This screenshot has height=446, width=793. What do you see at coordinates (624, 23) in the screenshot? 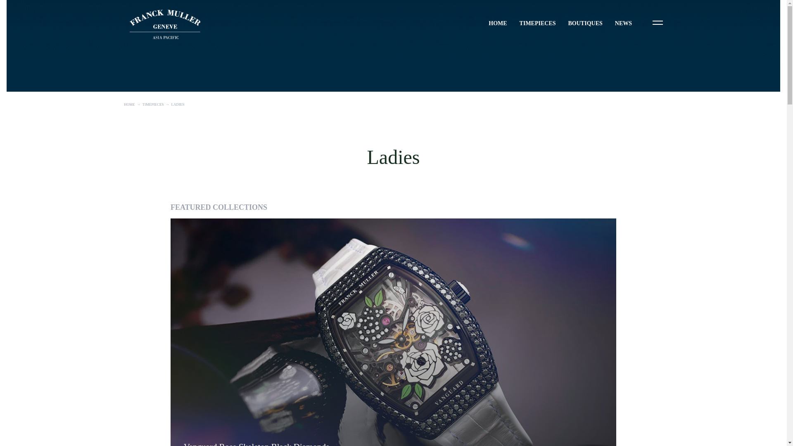
I see `NEWS` at bounding box center [624, 23].